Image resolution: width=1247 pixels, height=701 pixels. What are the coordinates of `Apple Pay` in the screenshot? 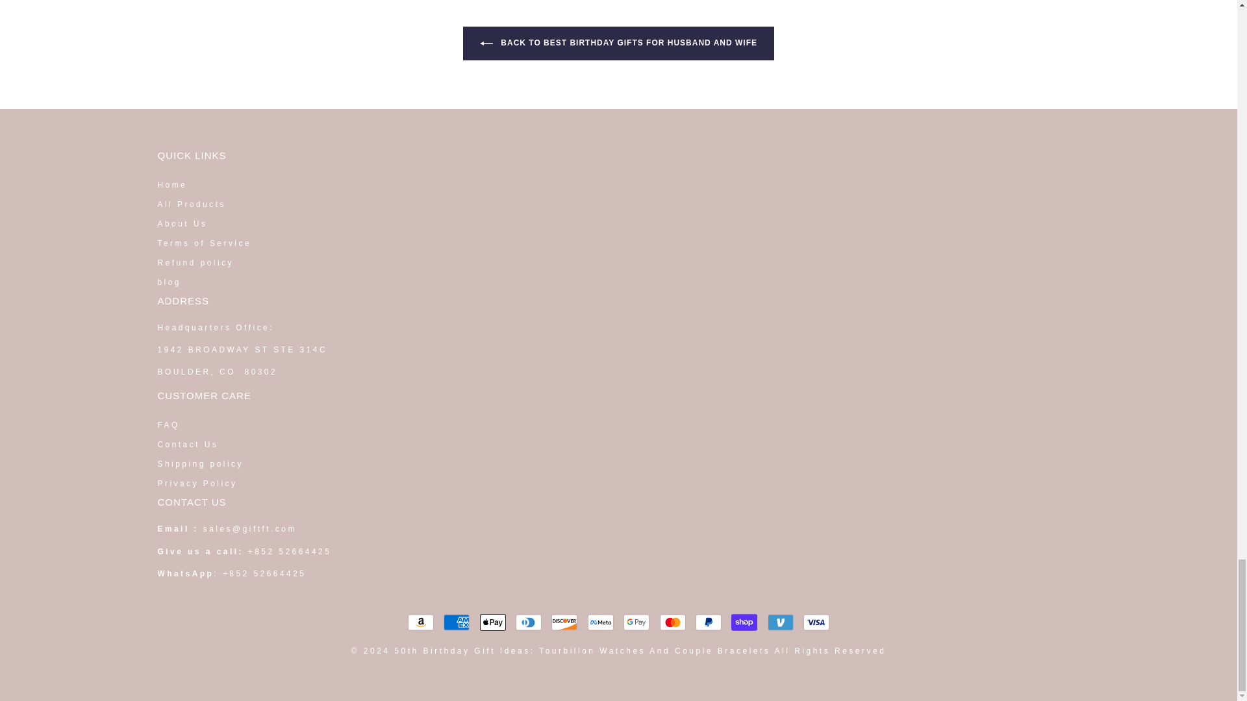 It's located at (493, 622).